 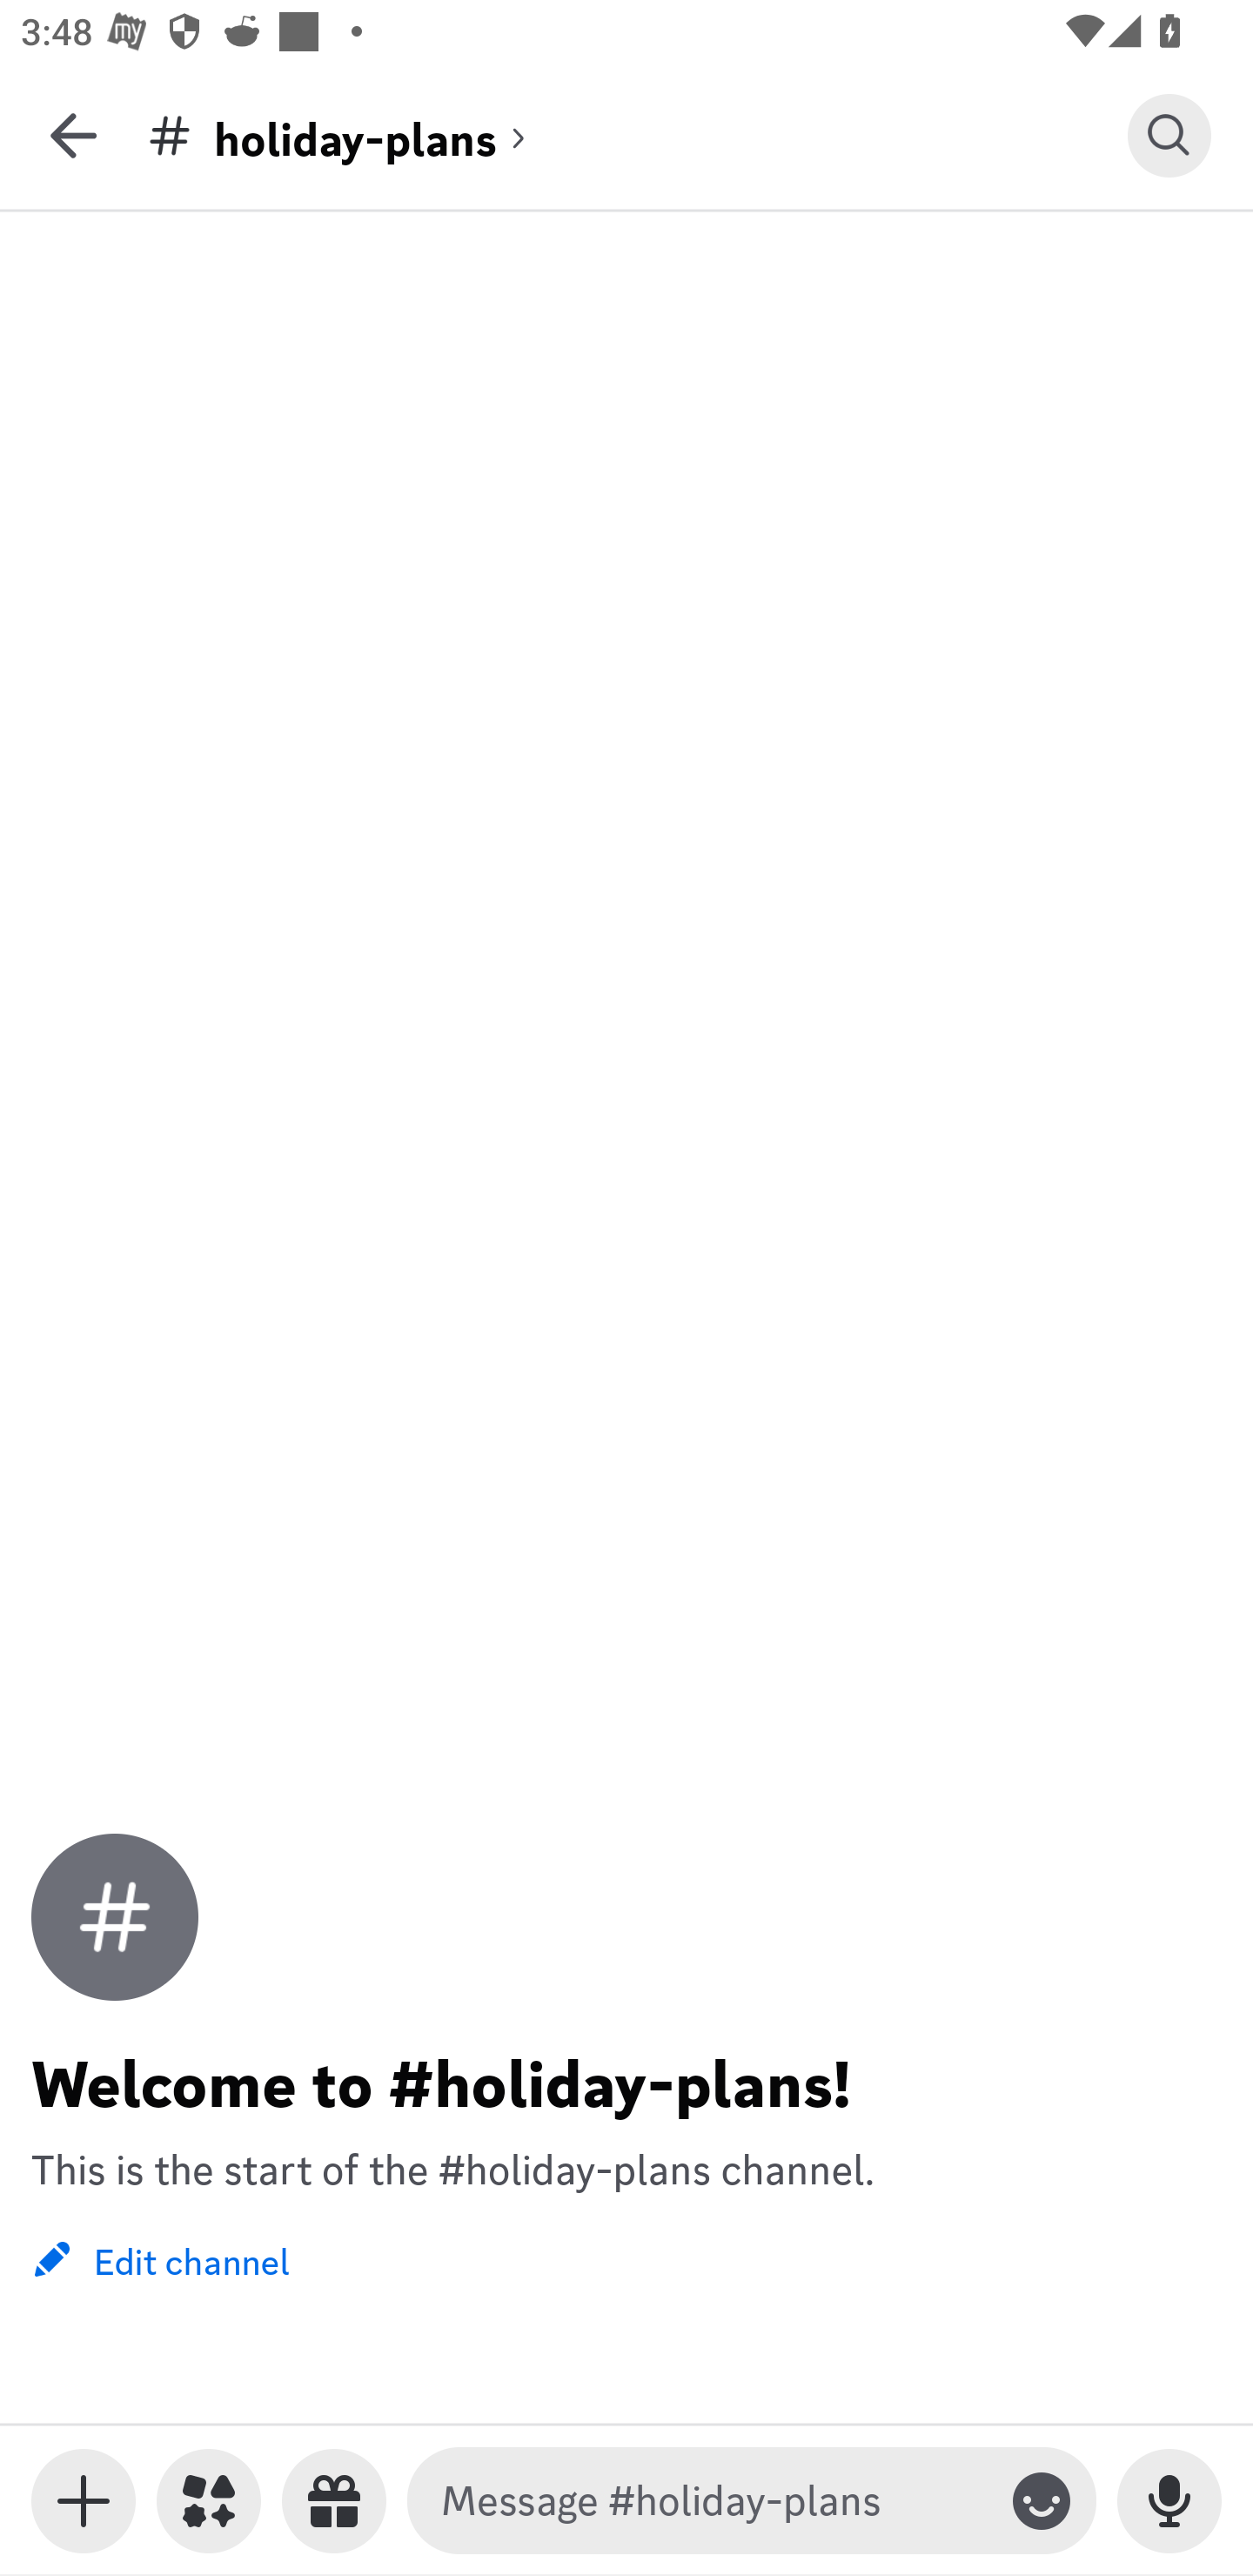 I want to click on Apps, so click(x=209, y=2501).